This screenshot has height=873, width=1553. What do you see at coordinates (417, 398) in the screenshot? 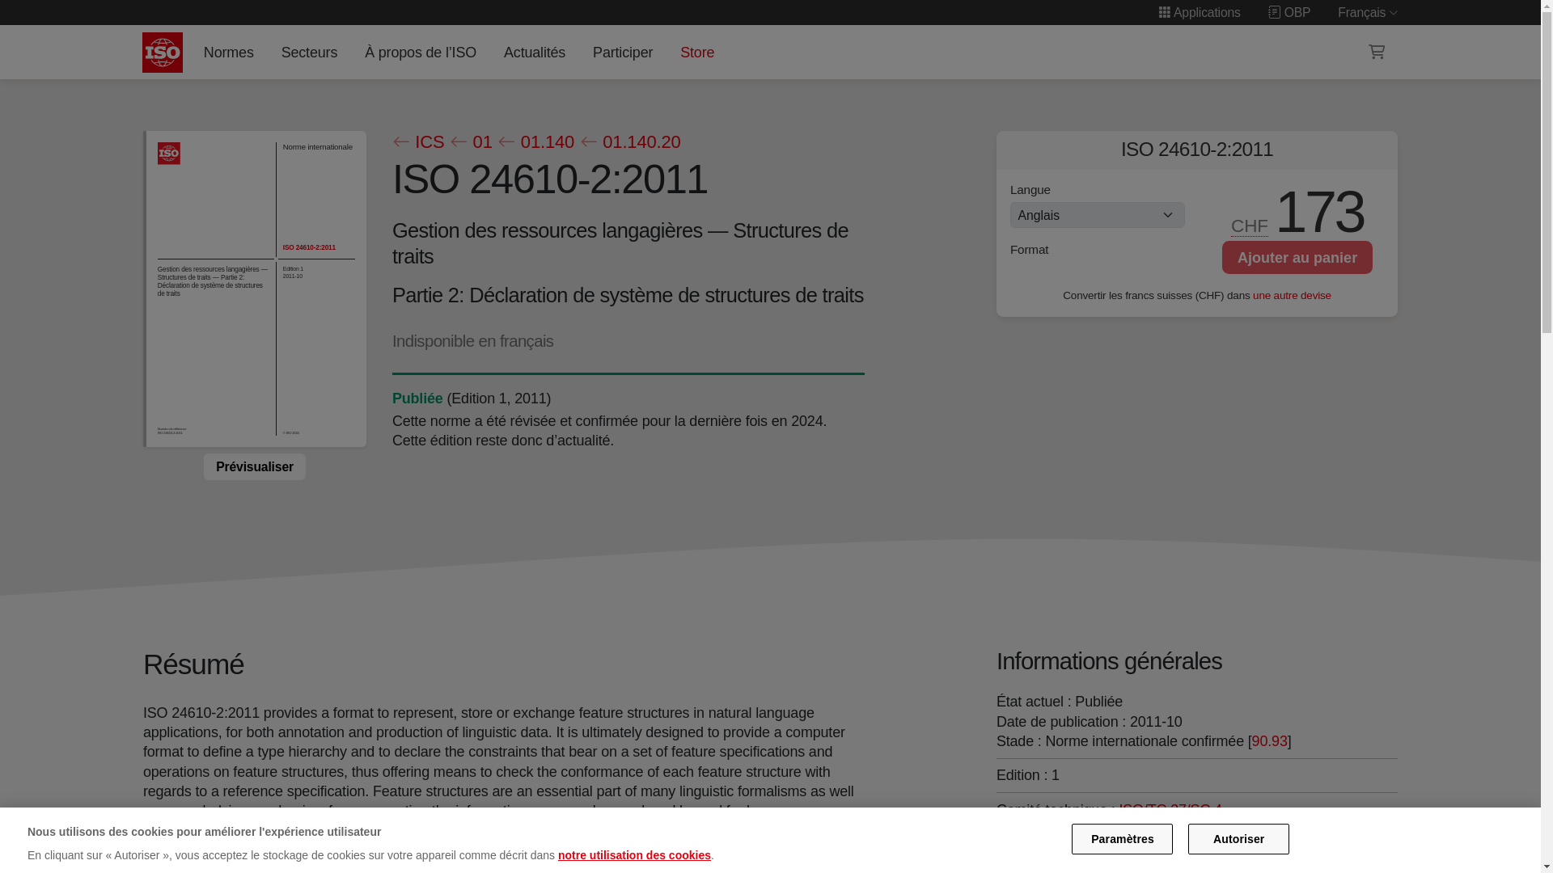
I see `Cycle de vie` at bounding box center [417, 398].